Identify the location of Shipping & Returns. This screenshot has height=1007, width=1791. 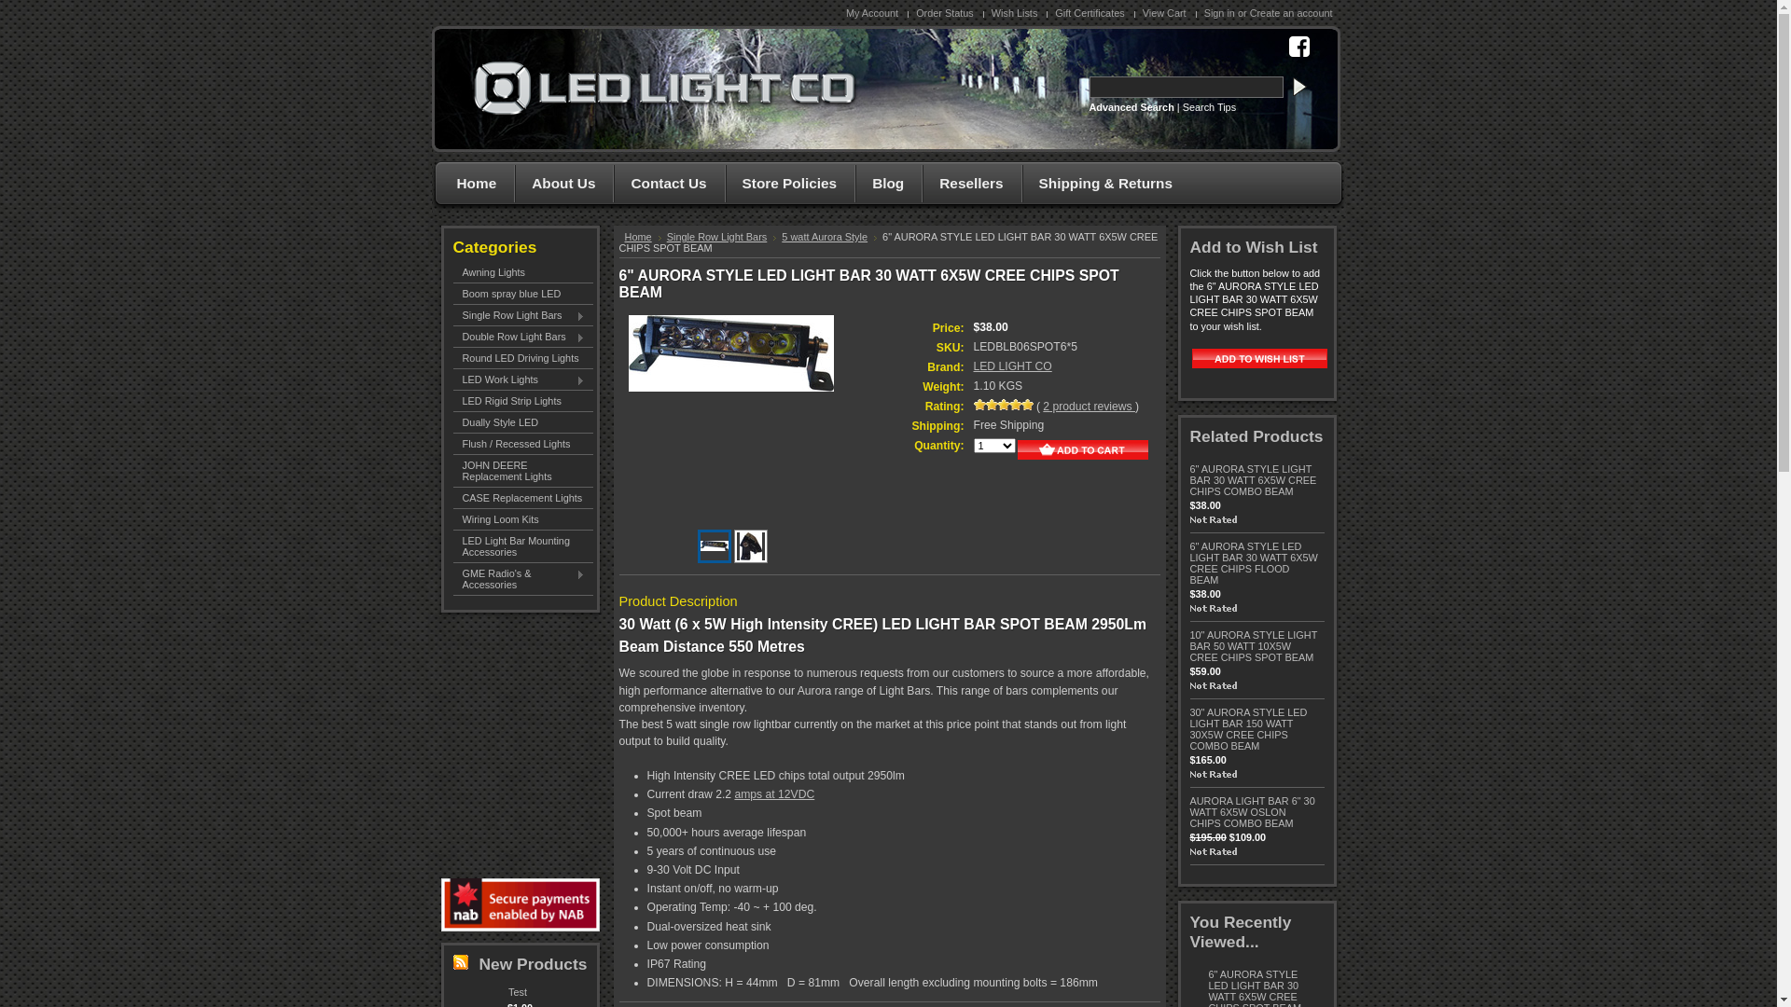
(1101, 185).